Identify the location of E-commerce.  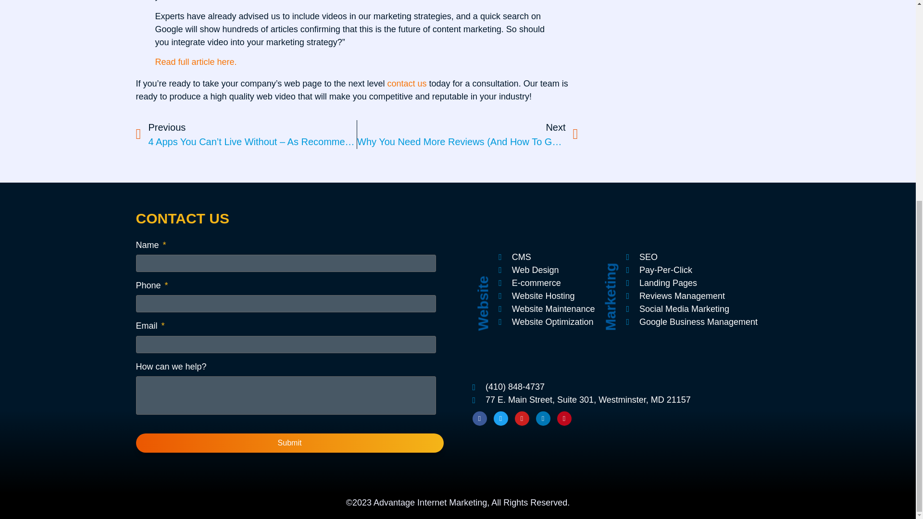
(546, 283).